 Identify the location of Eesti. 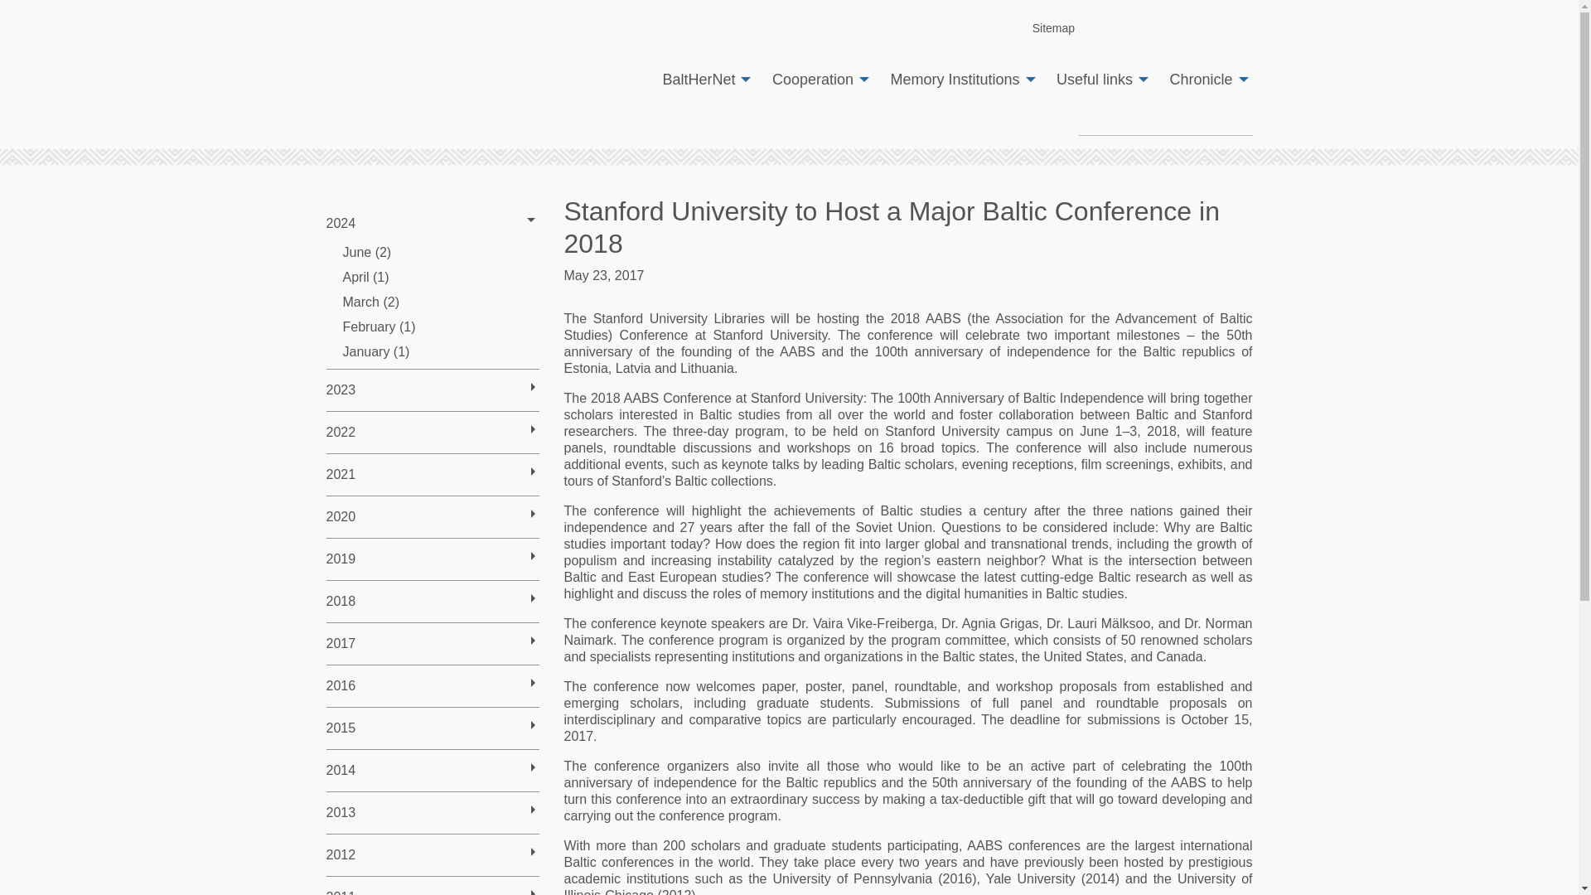
(1144, 28).